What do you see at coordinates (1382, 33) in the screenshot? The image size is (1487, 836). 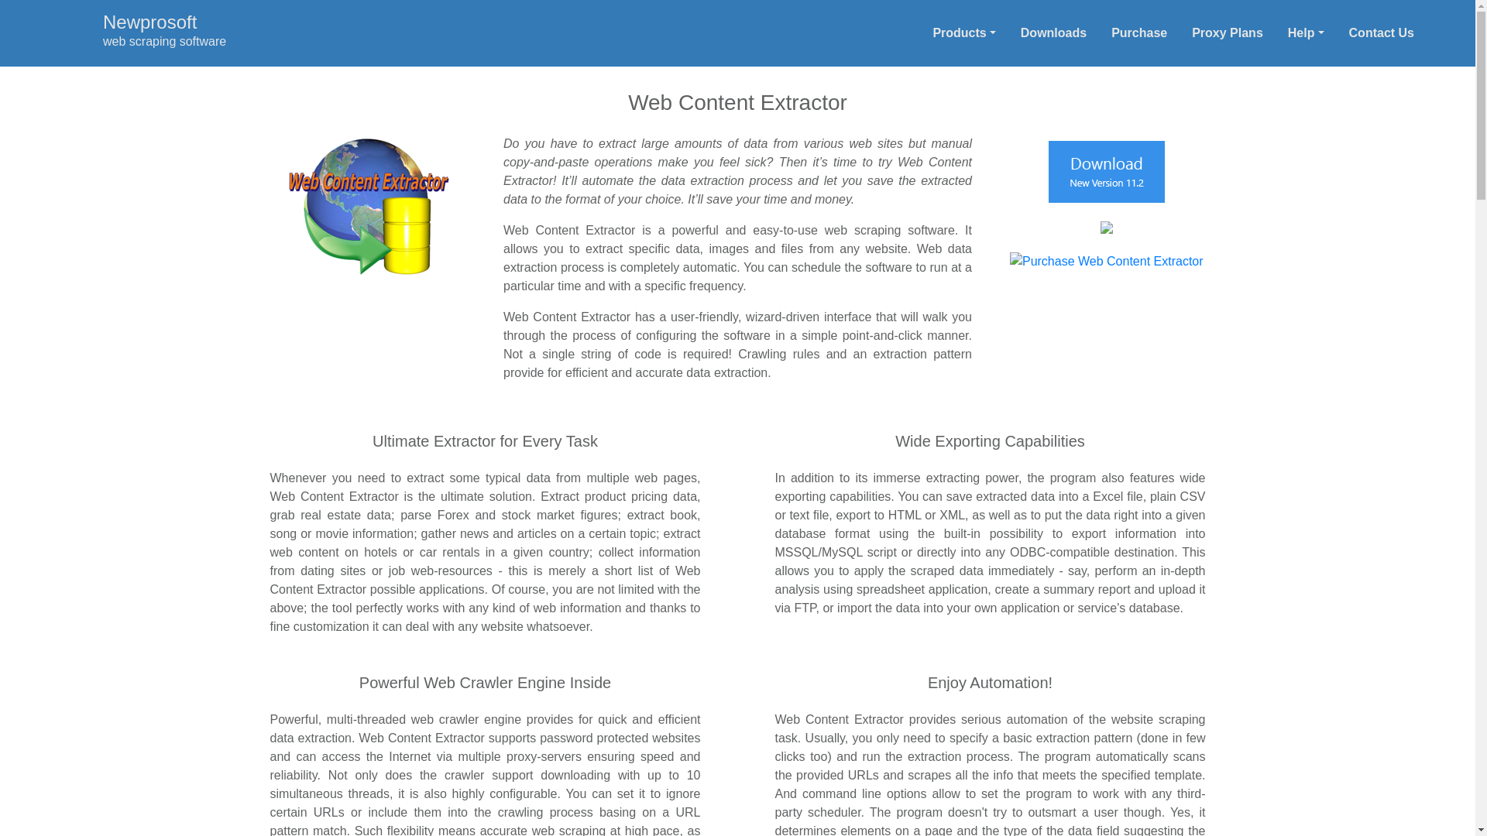 I see `Contact Us` at bounding box center [1382, 33].